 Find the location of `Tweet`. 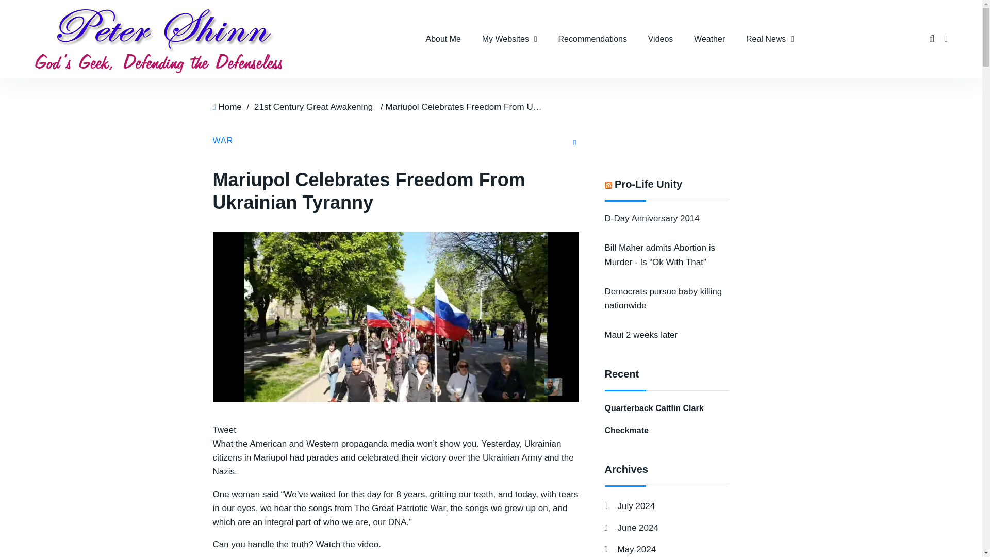

Tweet is located at coordinates (224, 430).